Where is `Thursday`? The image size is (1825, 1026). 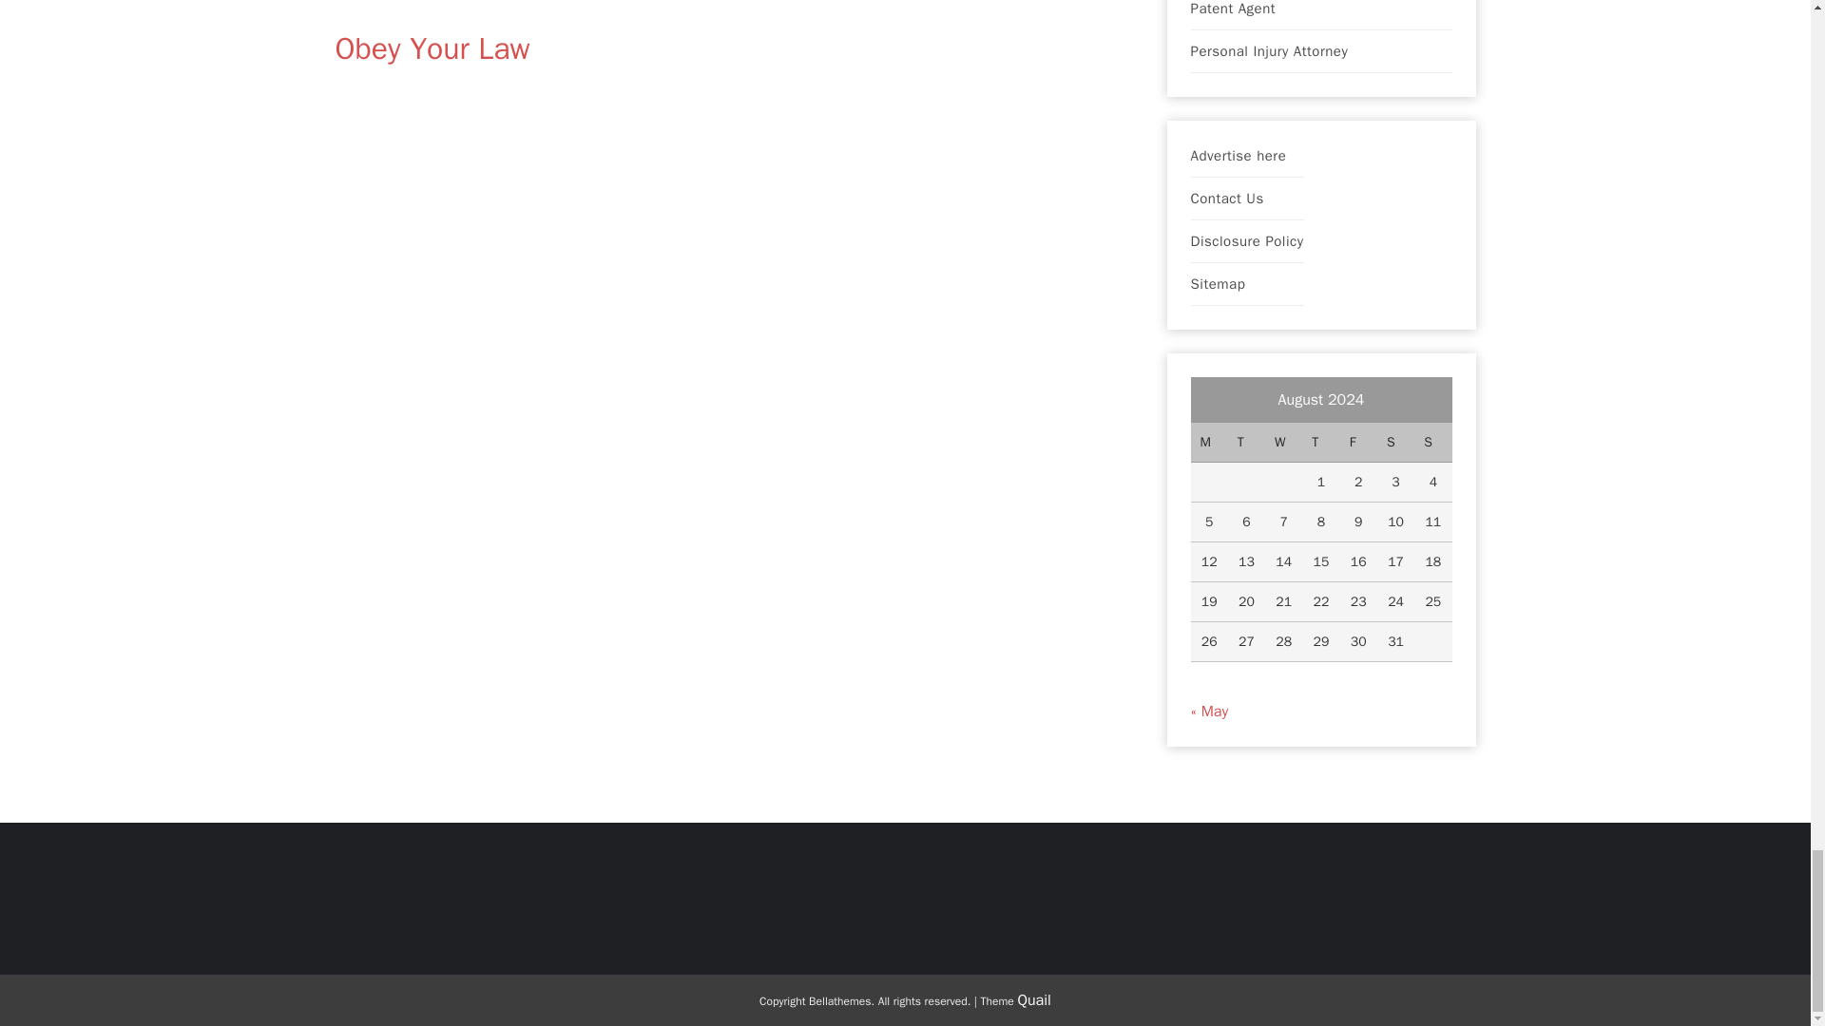
Thursday is located at coordinates (1321, 443).